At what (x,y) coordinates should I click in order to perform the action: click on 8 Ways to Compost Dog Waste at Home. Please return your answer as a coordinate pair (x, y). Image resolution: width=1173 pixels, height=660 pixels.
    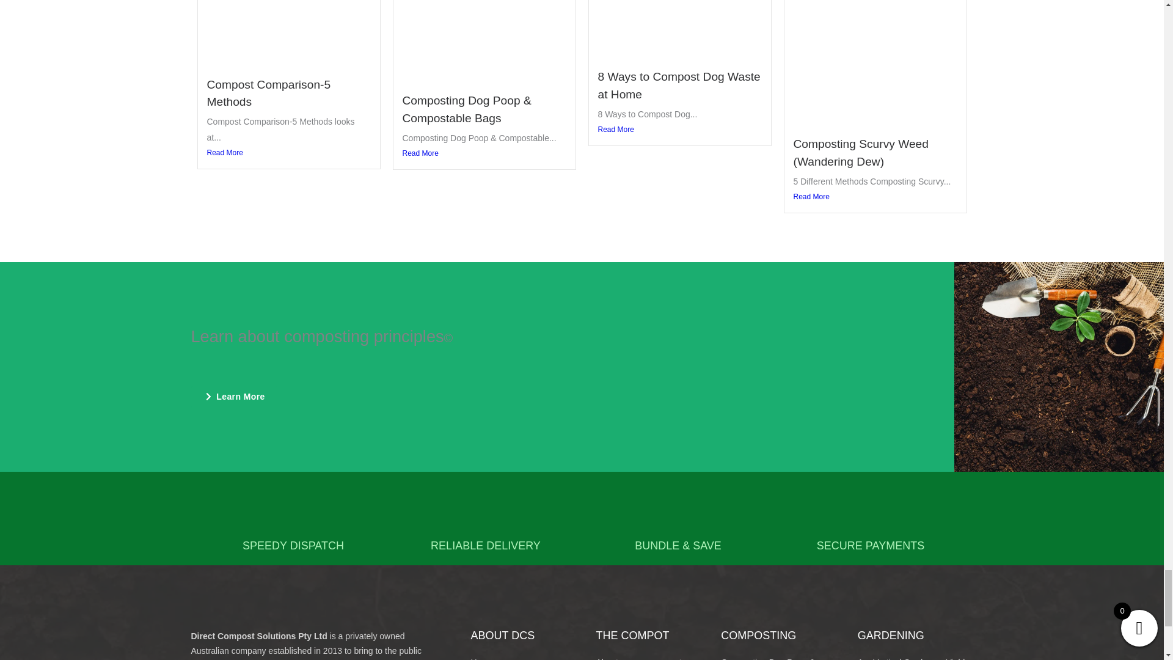
    Looking at the image, I should click on (678, 86).